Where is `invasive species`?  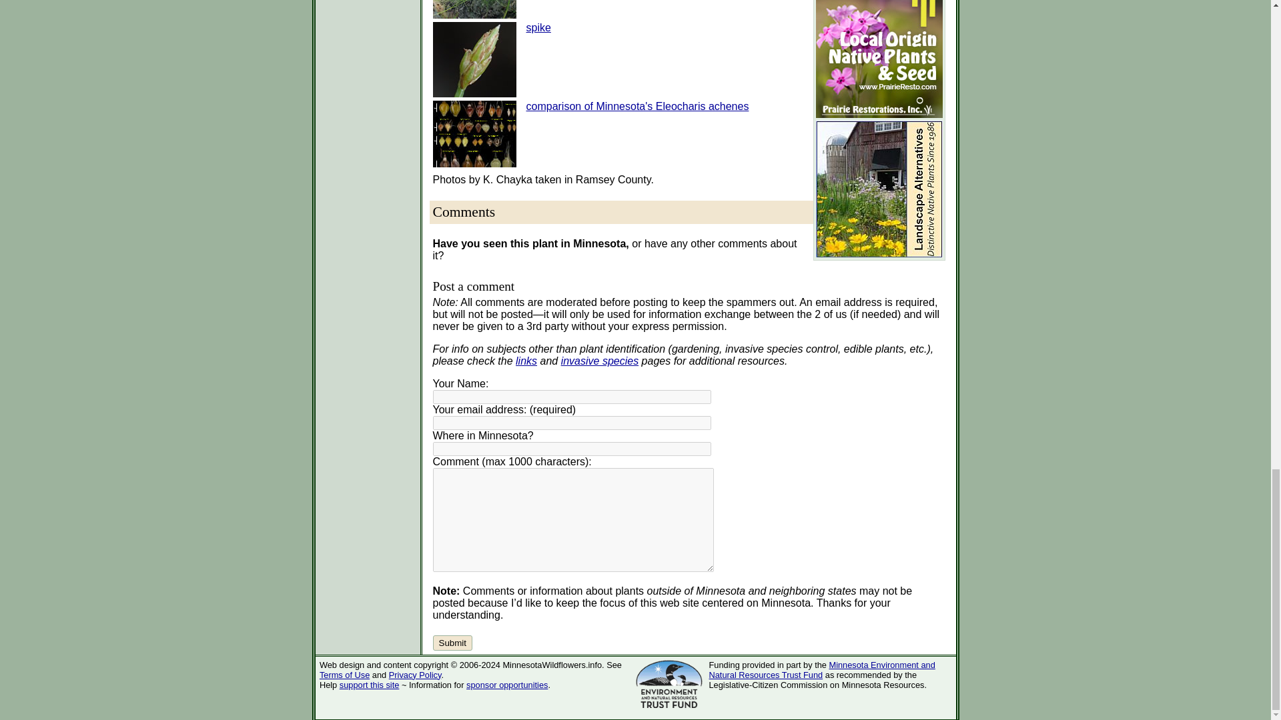
invasive species is located at coordinates (600, 361).